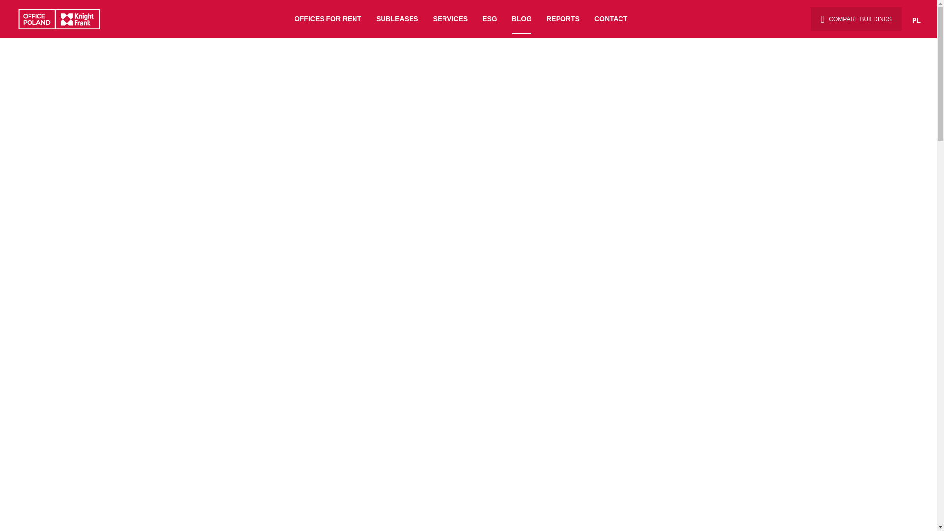 Image resolution: width=944 pixels, height=531 pixels. Describe the element at coordinates (856, 19) in the screenshot. I see `COMPARE BUILDINGS` at that location.